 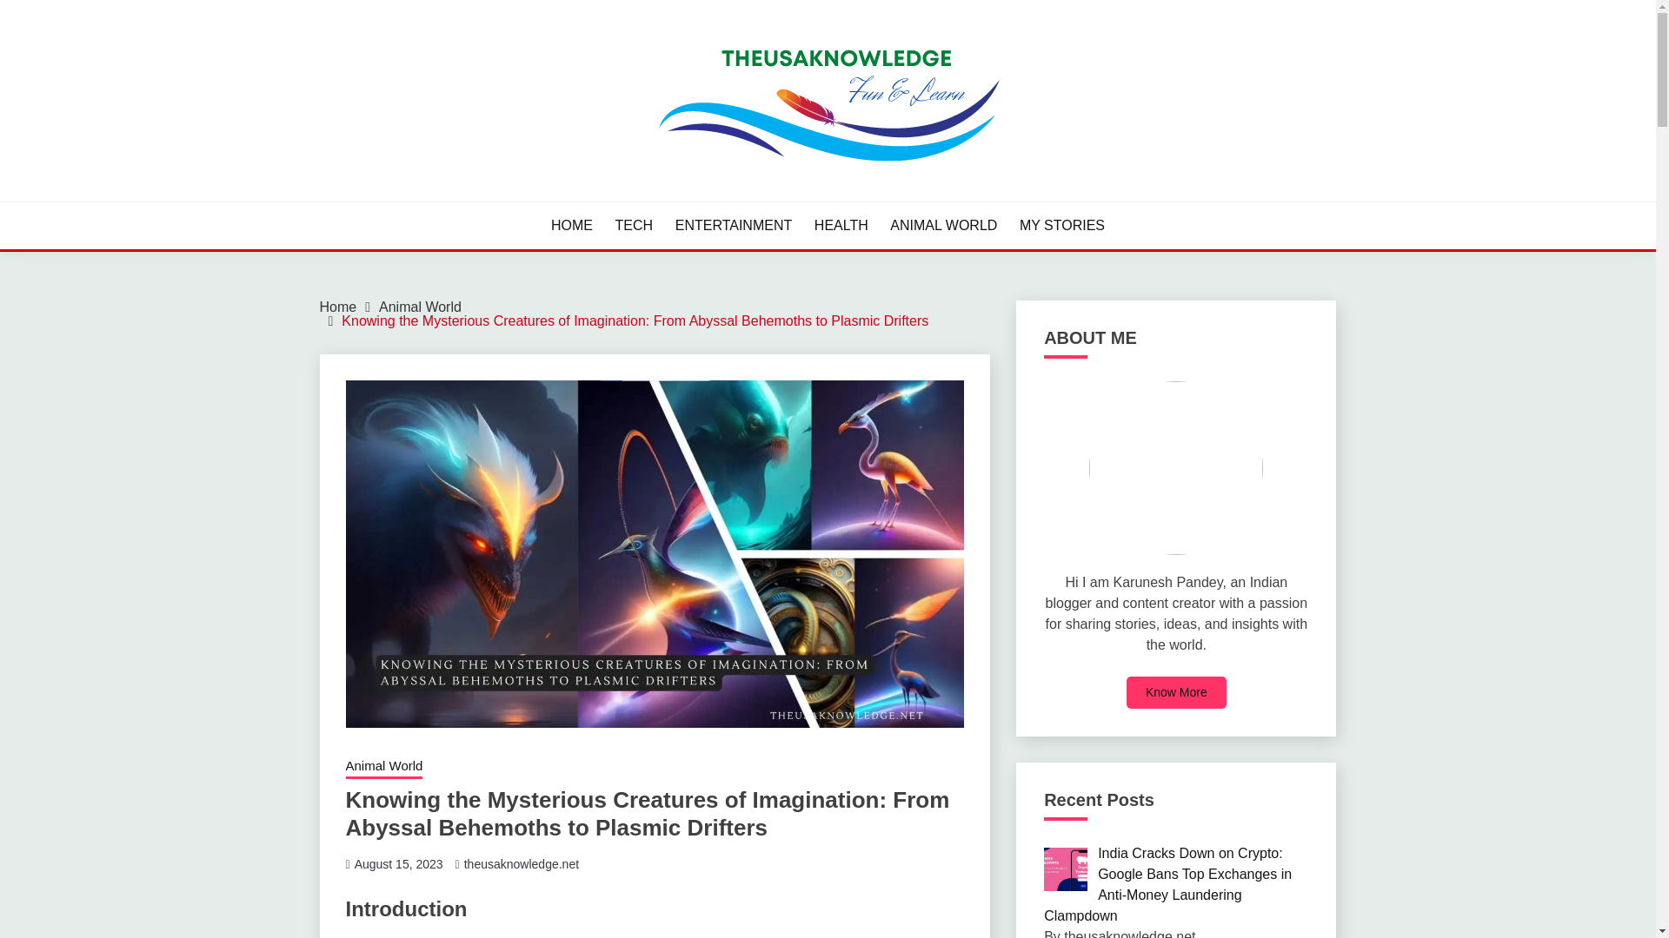 I want to click on Animal World, so click(x=420, y=306).